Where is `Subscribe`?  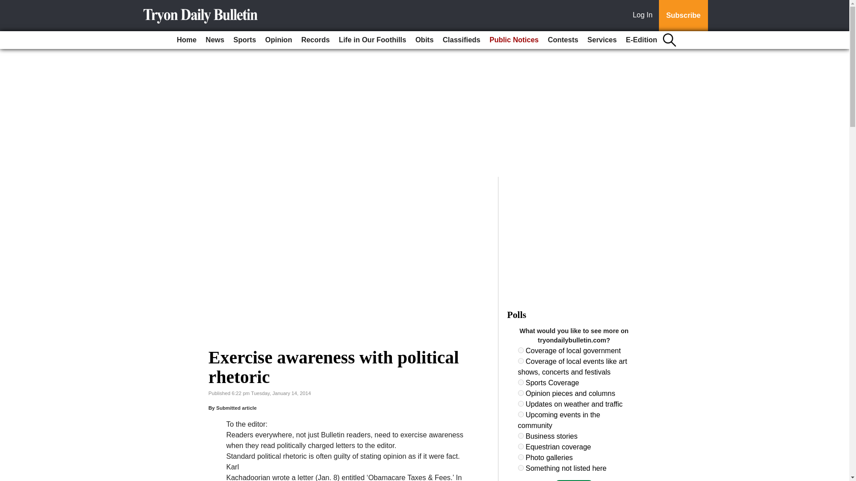 Subscribe is located at coordinates (683, 16).